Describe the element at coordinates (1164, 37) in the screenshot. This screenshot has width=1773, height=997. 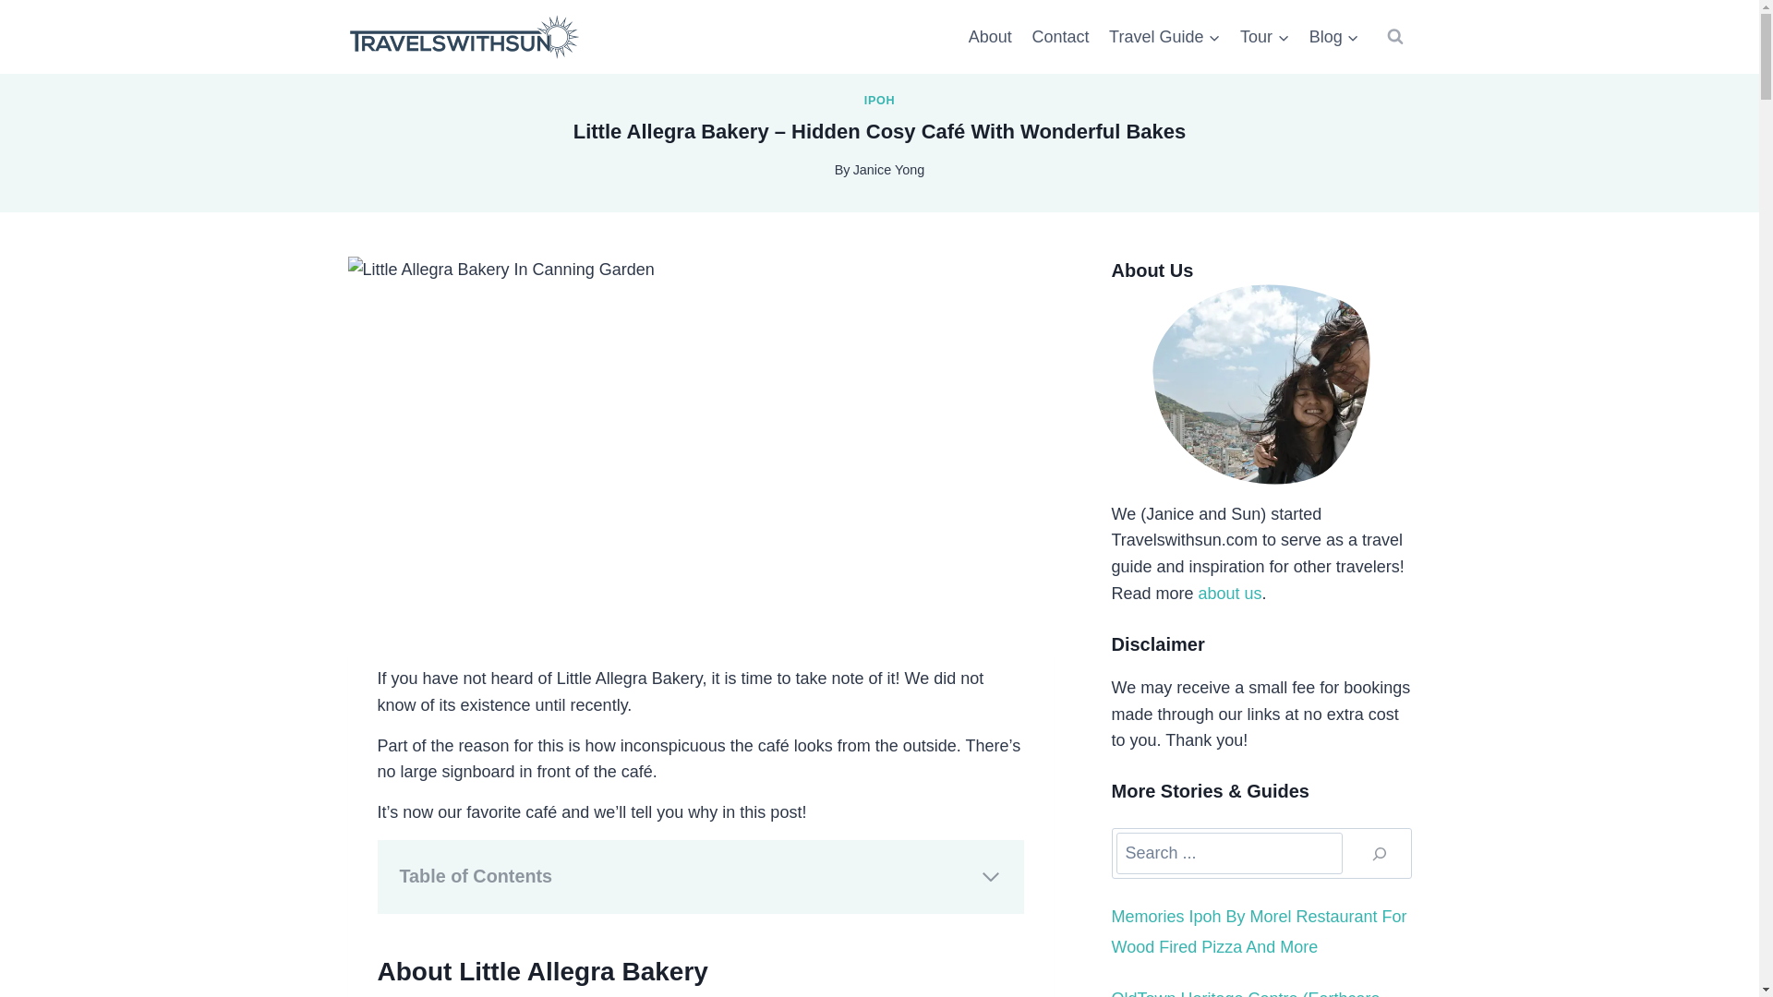
I see `Travel Guide` at that location.